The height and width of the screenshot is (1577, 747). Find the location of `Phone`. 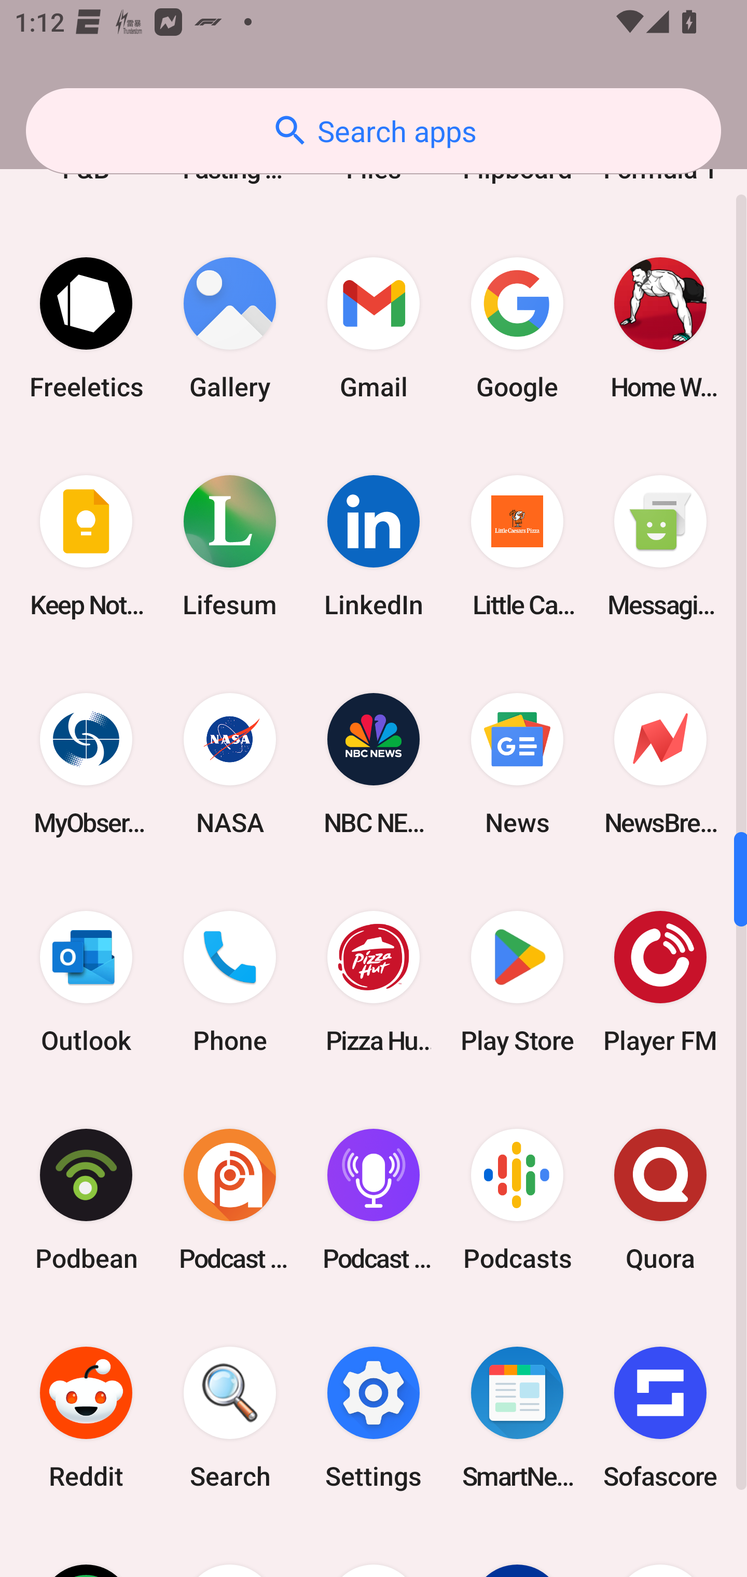

Phone is located at coordinates (230, 983).